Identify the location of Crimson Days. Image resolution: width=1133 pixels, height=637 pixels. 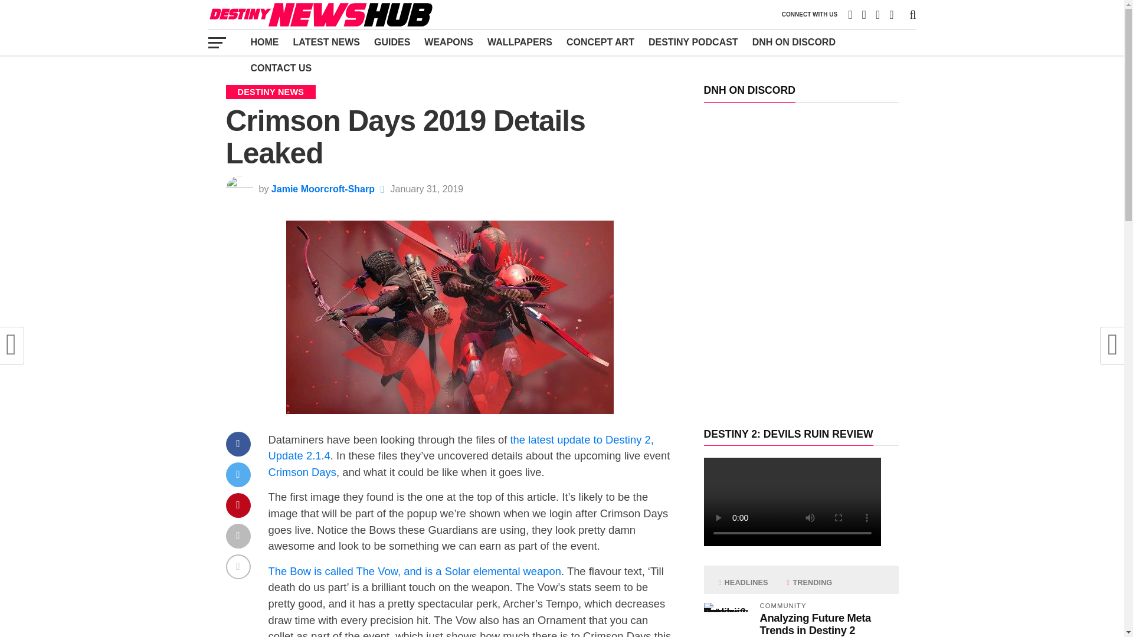
(301, 472).